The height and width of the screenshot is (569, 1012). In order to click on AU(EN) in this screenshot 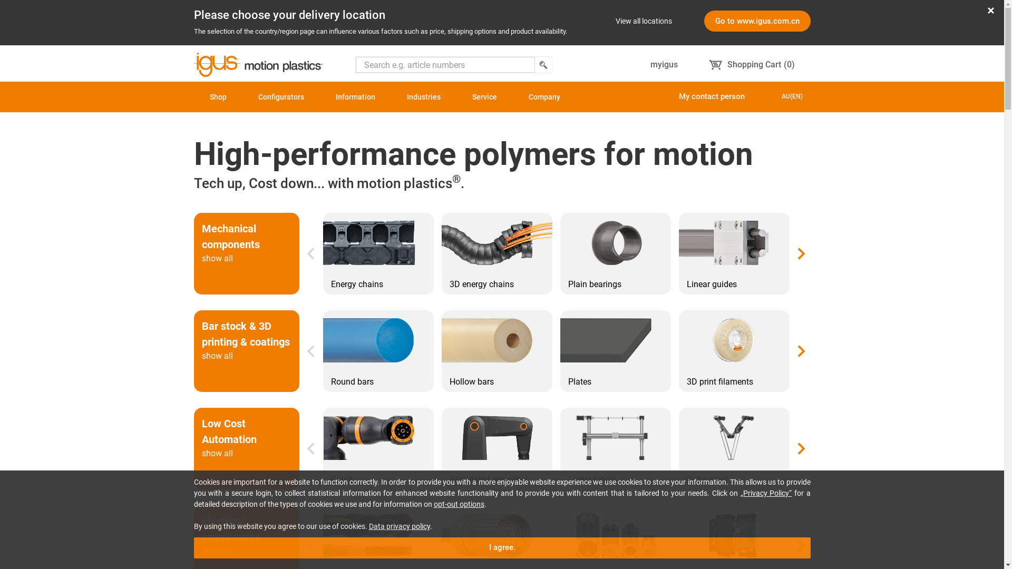, I will do `click(792, 96)`.